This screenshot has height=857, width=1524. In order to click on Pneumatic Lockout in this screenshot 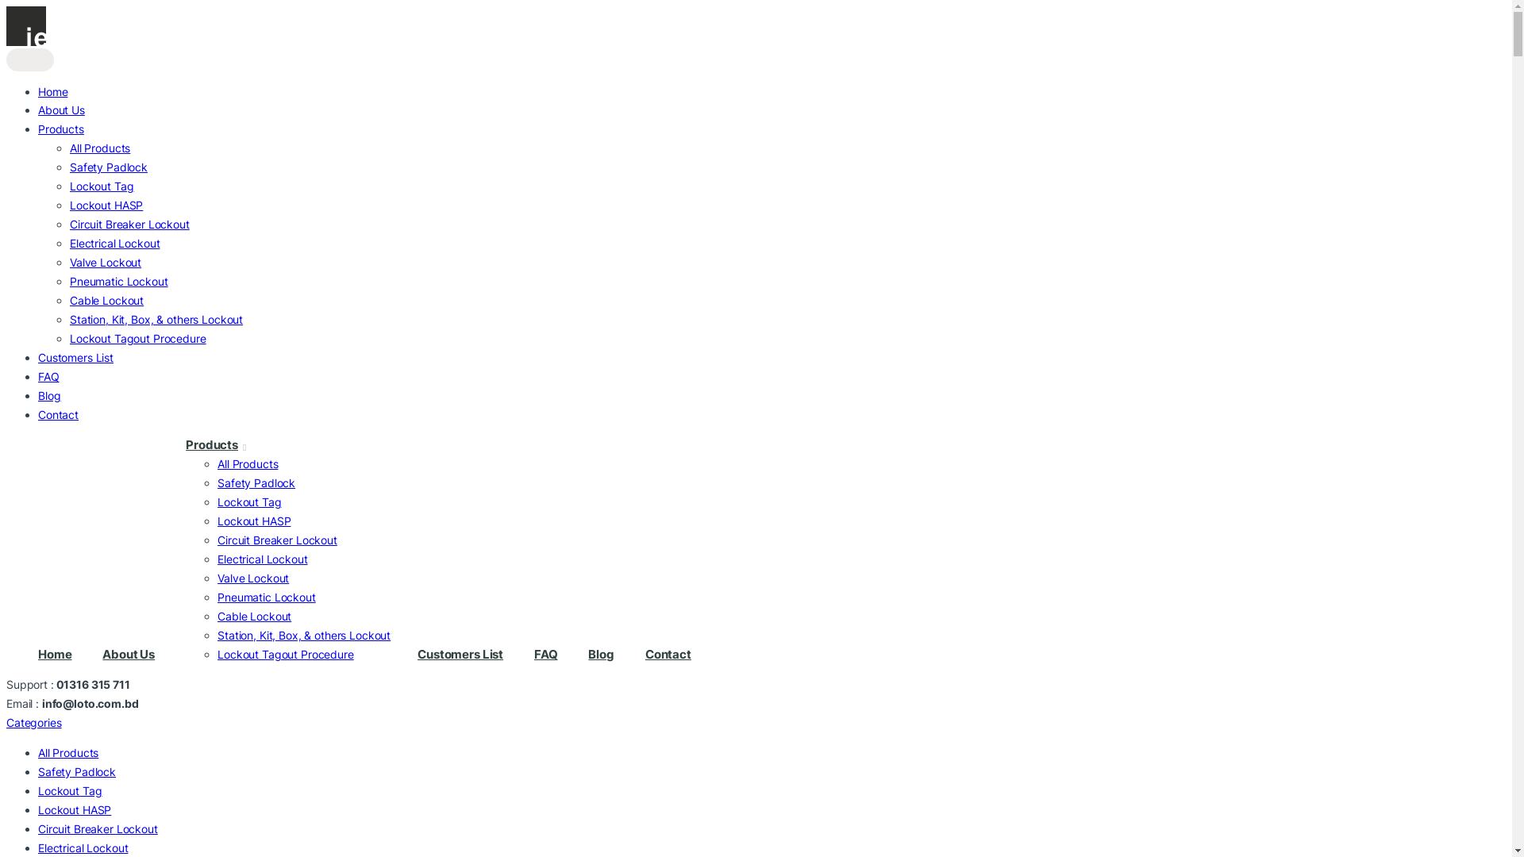, I will do `click(267, 597)`.